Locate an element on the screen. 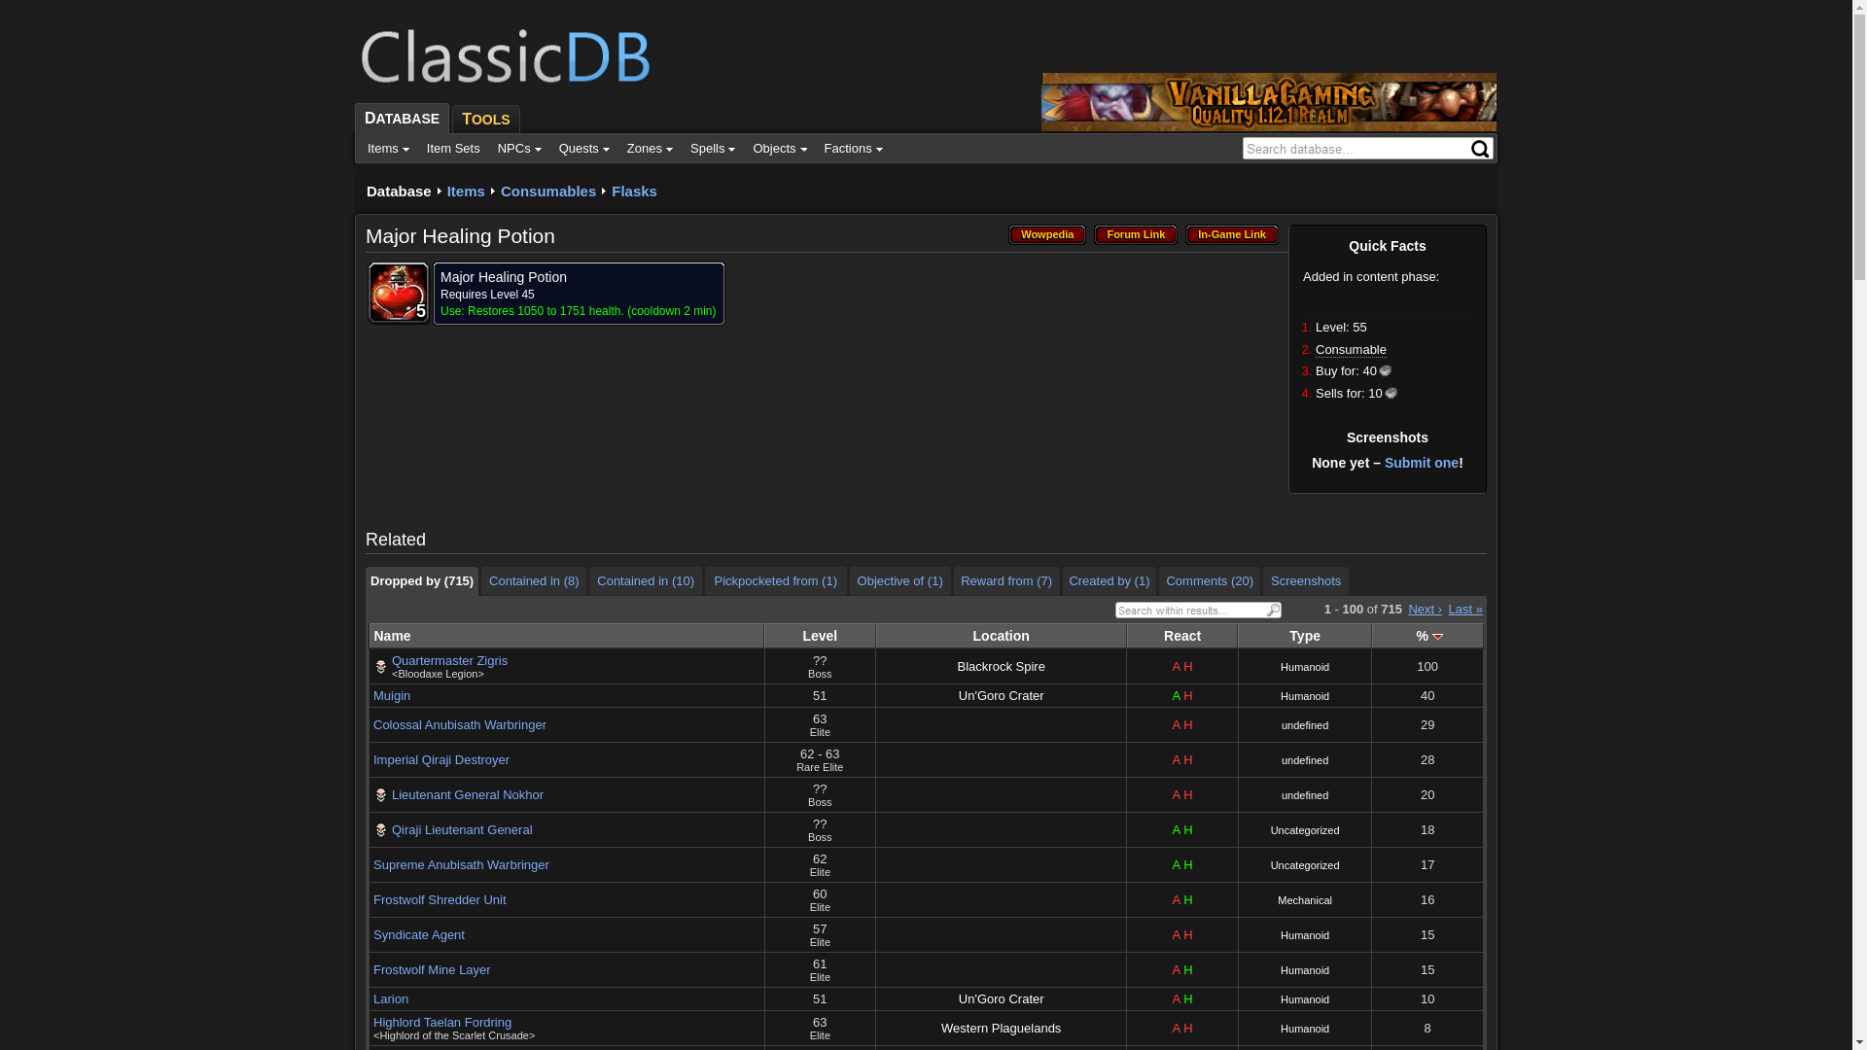 The image size is (1867, 1050). Location is located at coordinates (1002, 636).